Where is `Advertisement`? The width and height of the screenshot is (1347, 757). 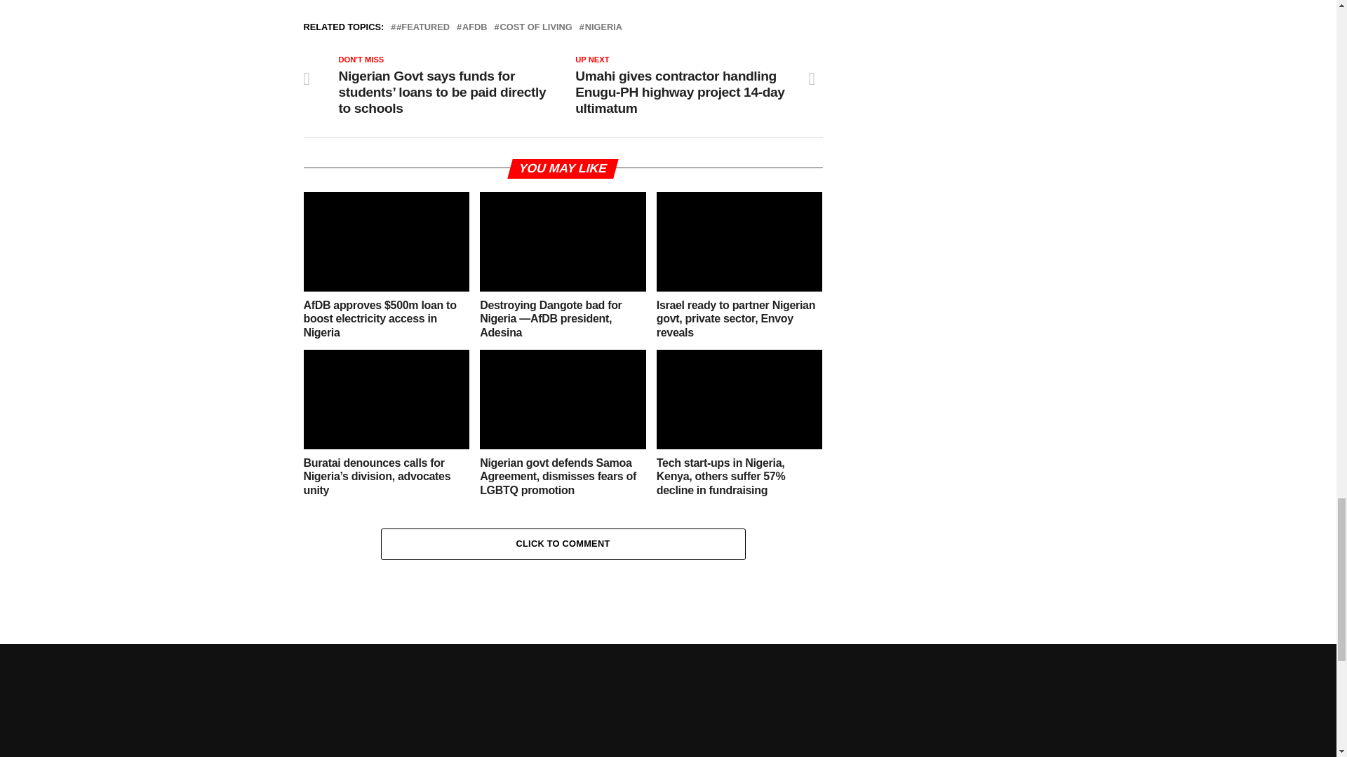
Advertisement is located at coordinates (667, 704).